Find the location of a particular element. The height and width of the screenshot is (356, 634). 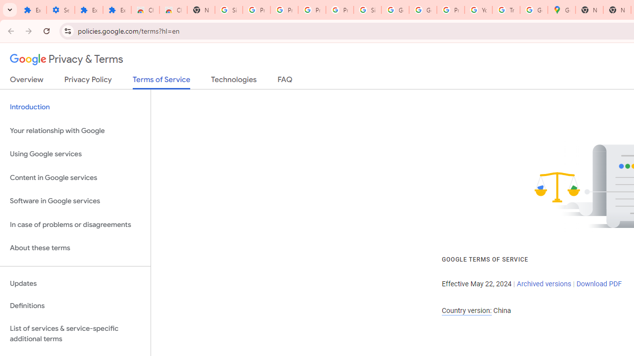

About these terms is located at coordinates (75, 248).